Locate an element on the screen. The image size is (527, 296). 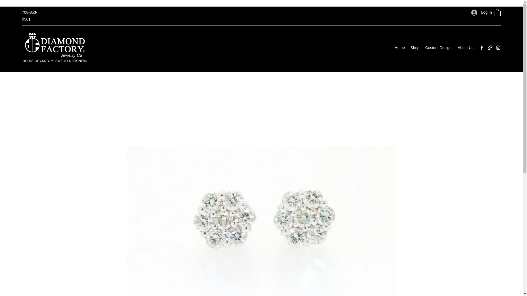
Log In is located at coordinates (480, 12).